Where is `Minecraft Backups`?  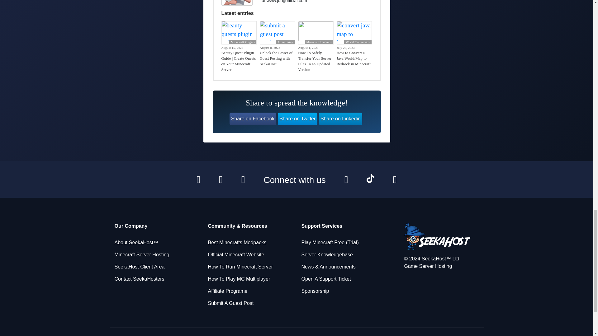
Minecraft Backups is located at coordinates (319, 42).